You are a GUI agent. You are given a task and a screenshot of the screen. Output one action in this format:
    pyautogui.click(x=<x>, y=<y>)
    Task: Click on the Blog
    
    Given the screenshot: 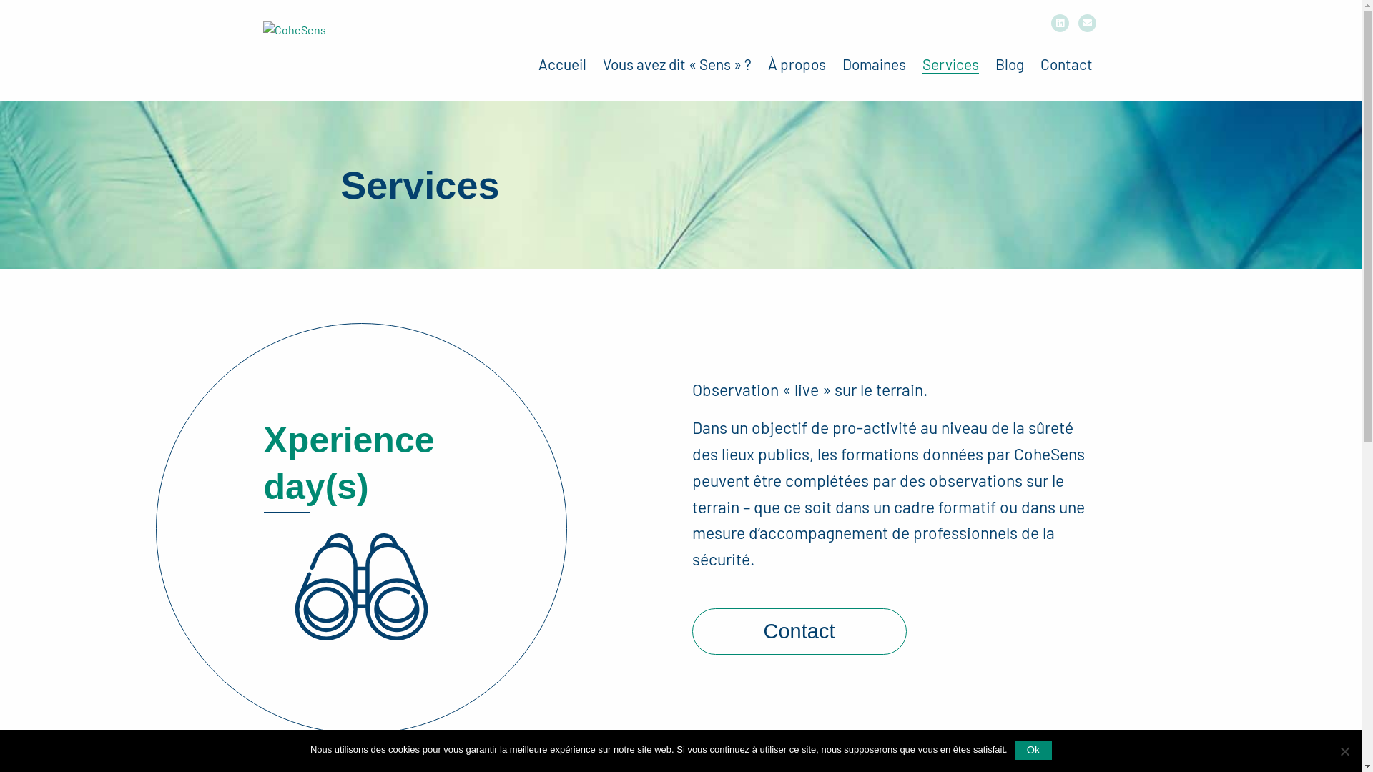 What is the action you would take?
    pyautogui.click(x=1010, y=64)
    